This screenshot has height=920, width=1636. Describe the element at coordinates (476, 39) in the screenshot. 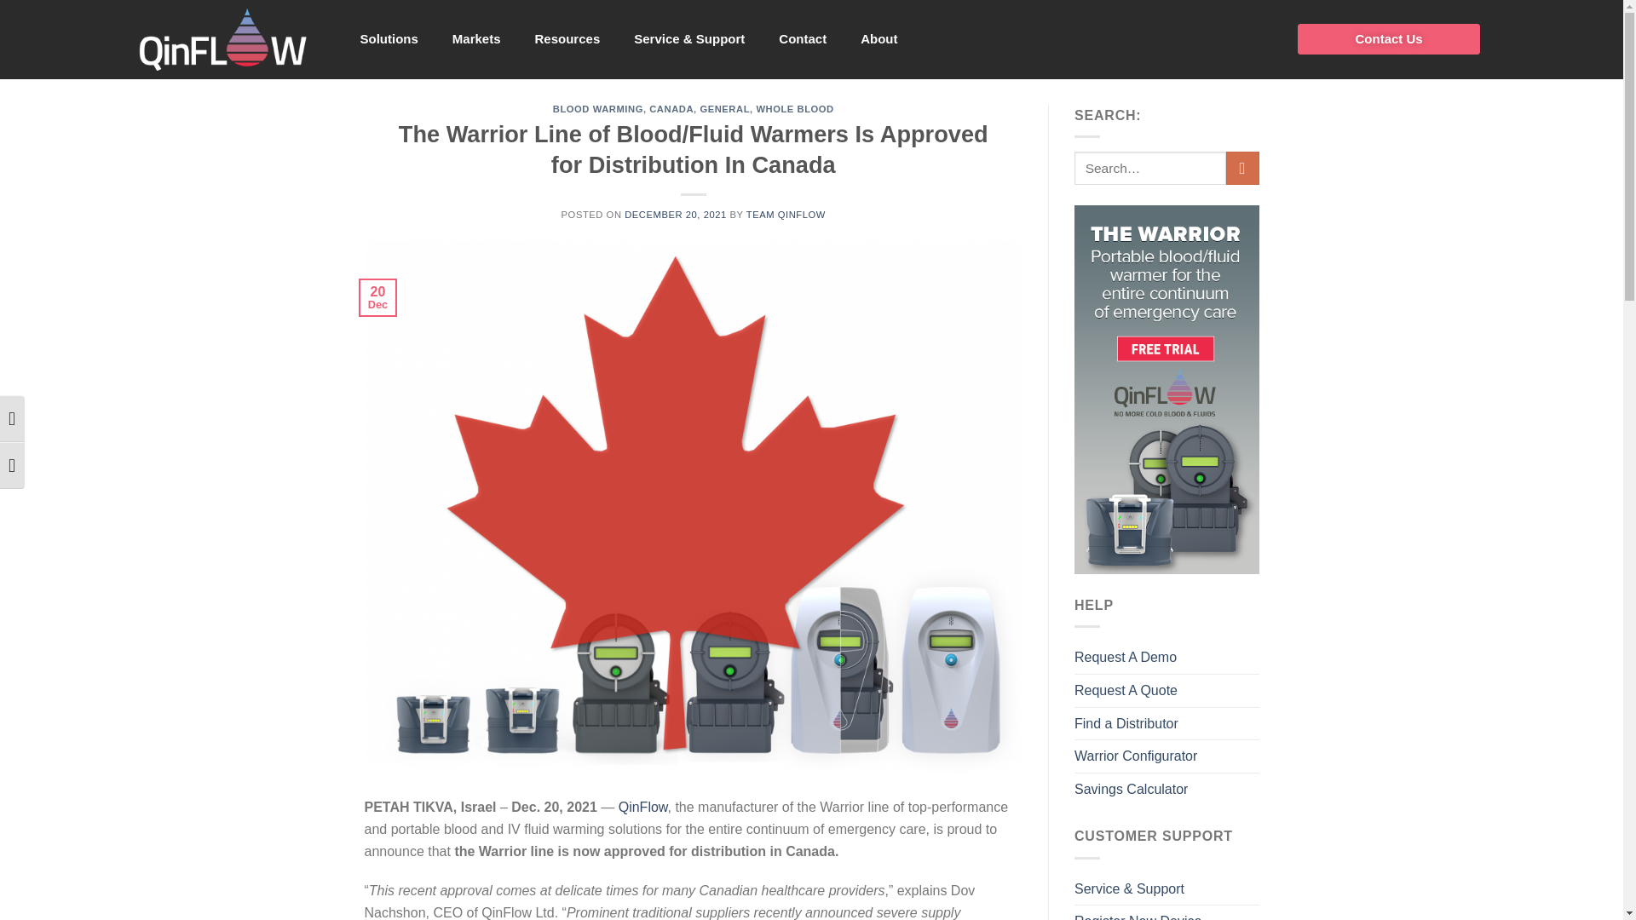

I see `Markets` at that location.